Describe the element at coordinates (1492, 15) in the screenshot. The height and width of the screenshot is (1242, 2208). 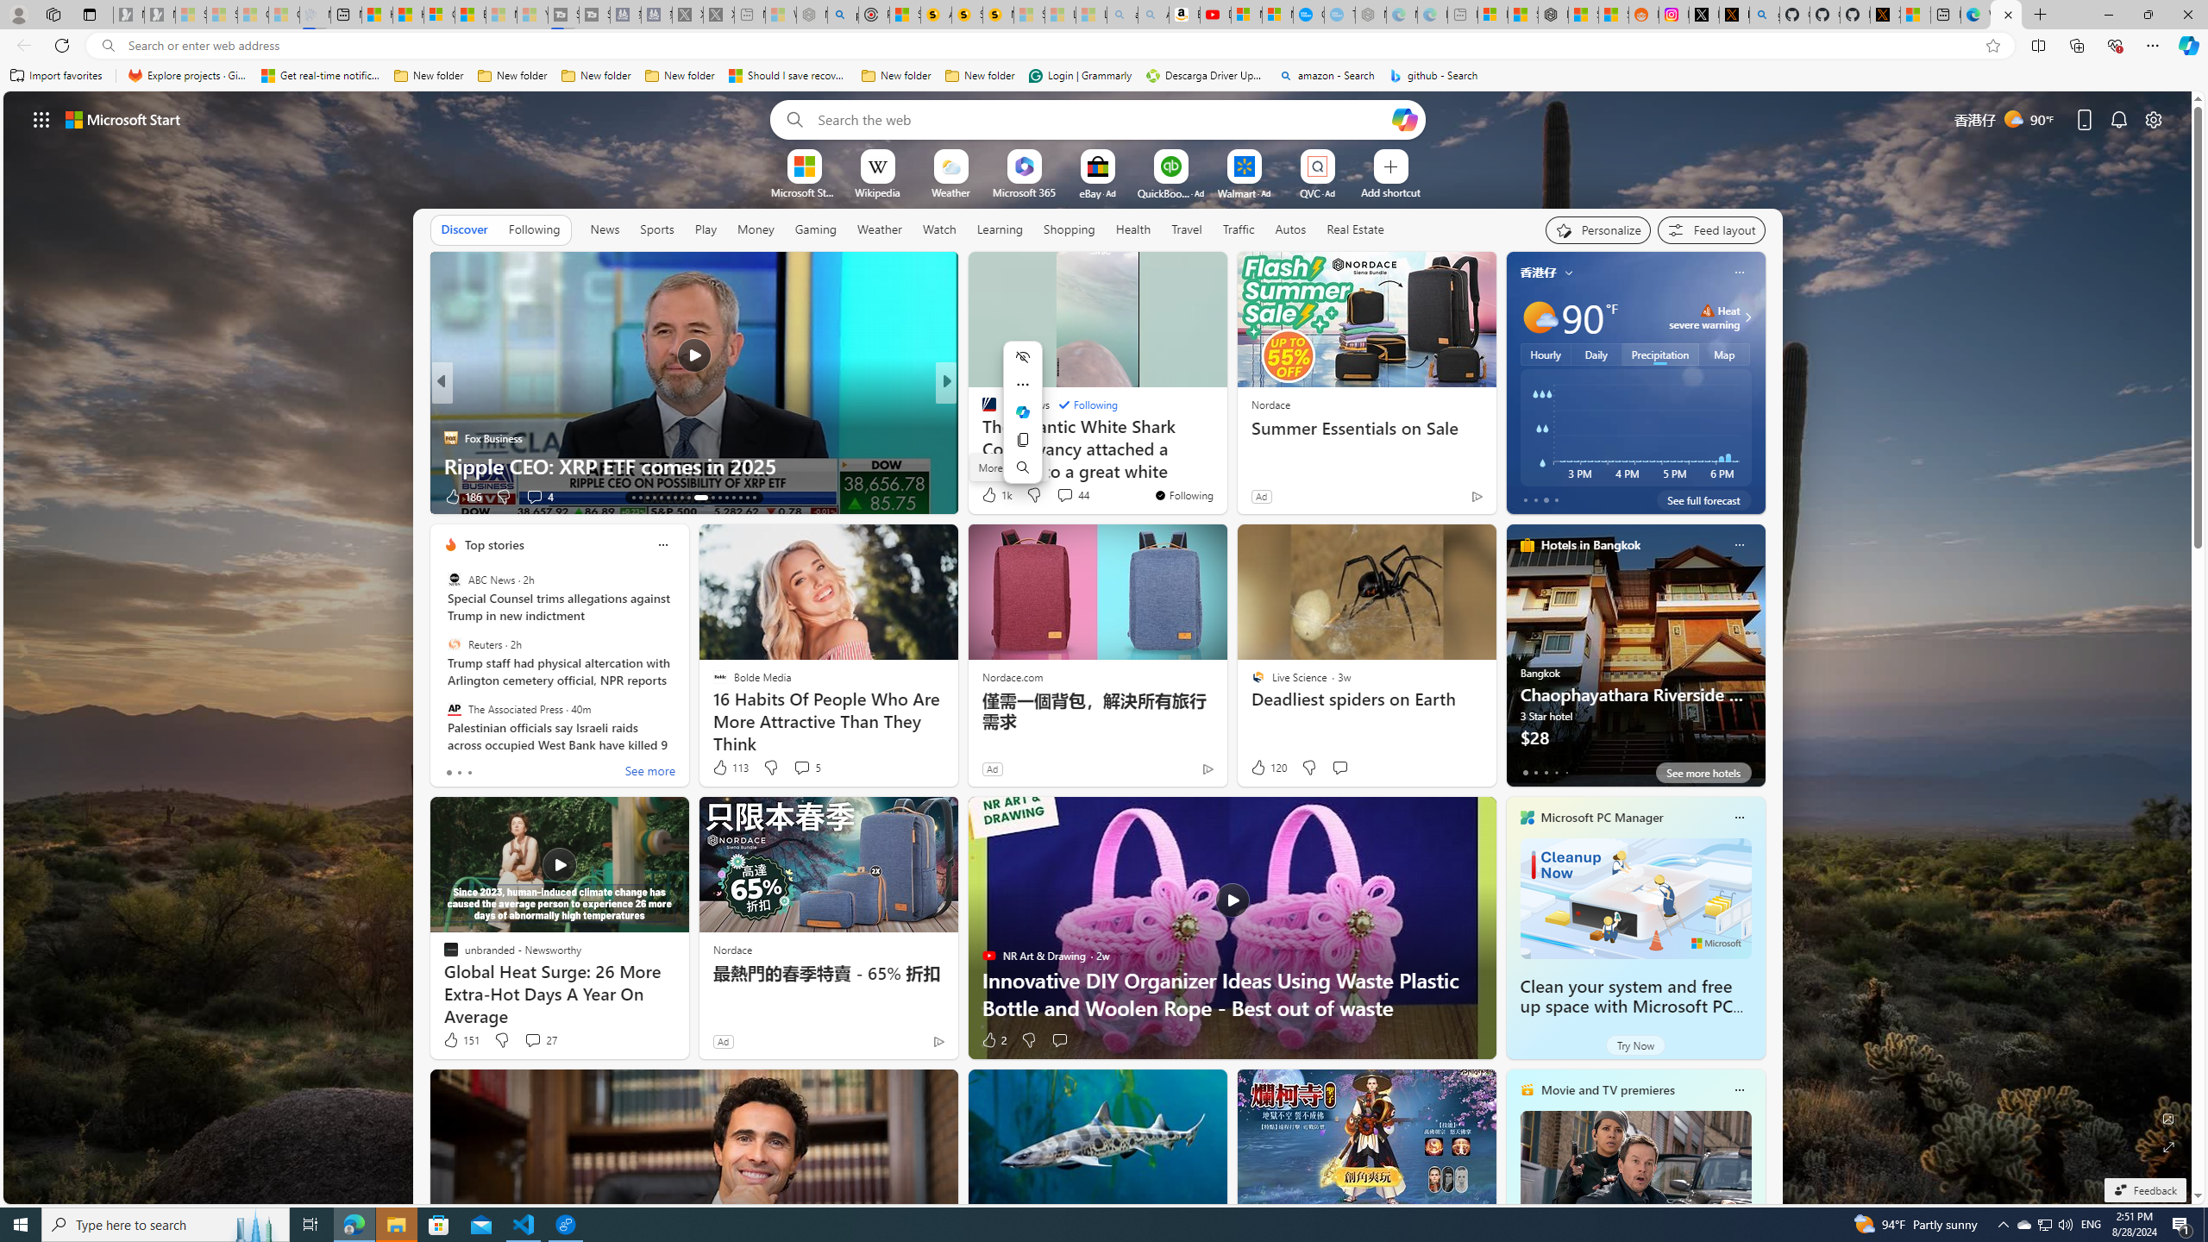
I see `Microsoft account | Microsoft Account Privacy Settings` at that location.